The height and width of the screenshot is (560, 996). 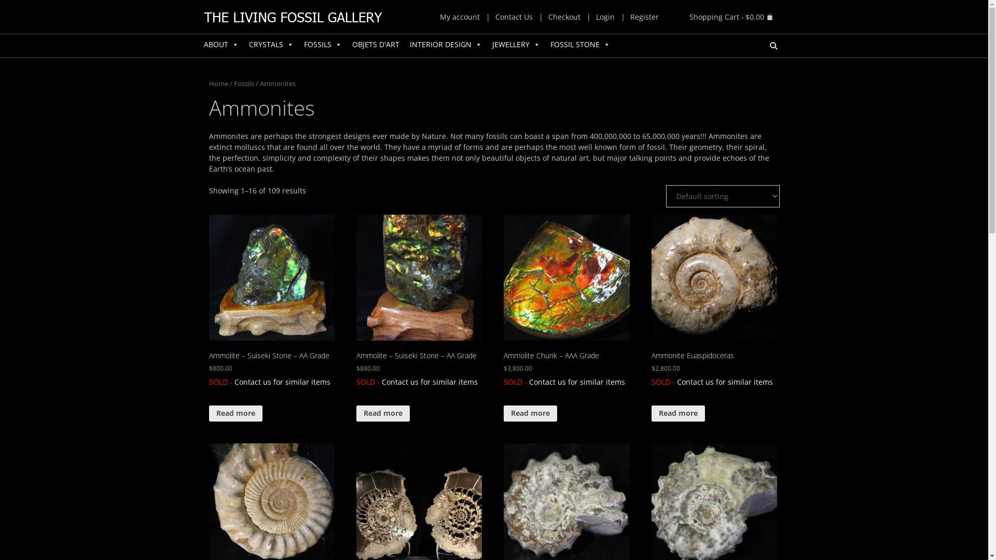 What do you see at coordinates (282, 382) in the screenshot?
I see `Contact us for similar items` at bounding box center [282, 382].